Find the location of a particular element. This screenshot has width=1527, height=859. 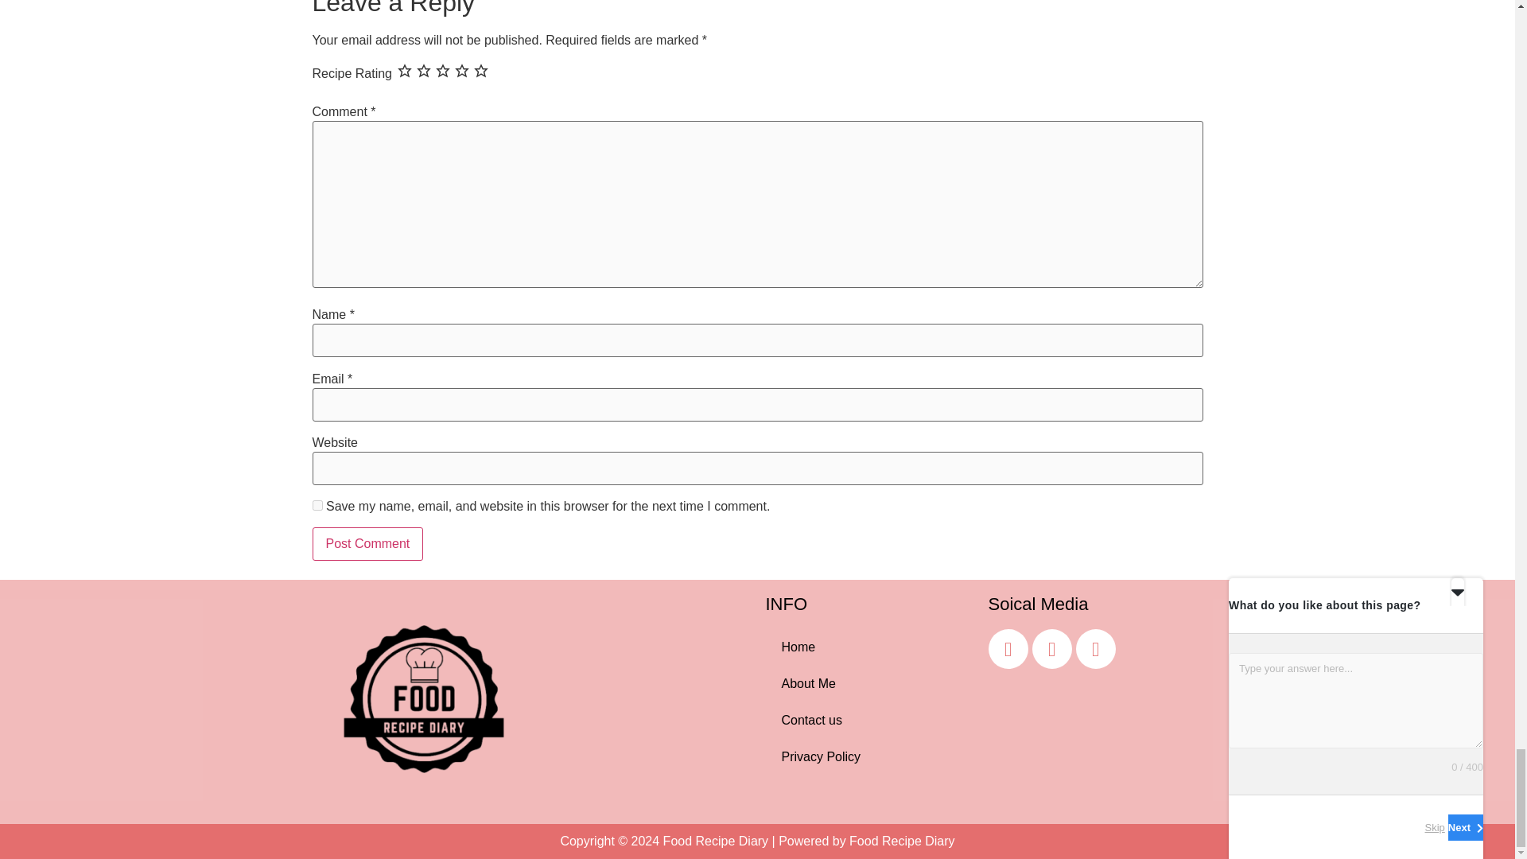

yes is located at coordinates (317, 504).